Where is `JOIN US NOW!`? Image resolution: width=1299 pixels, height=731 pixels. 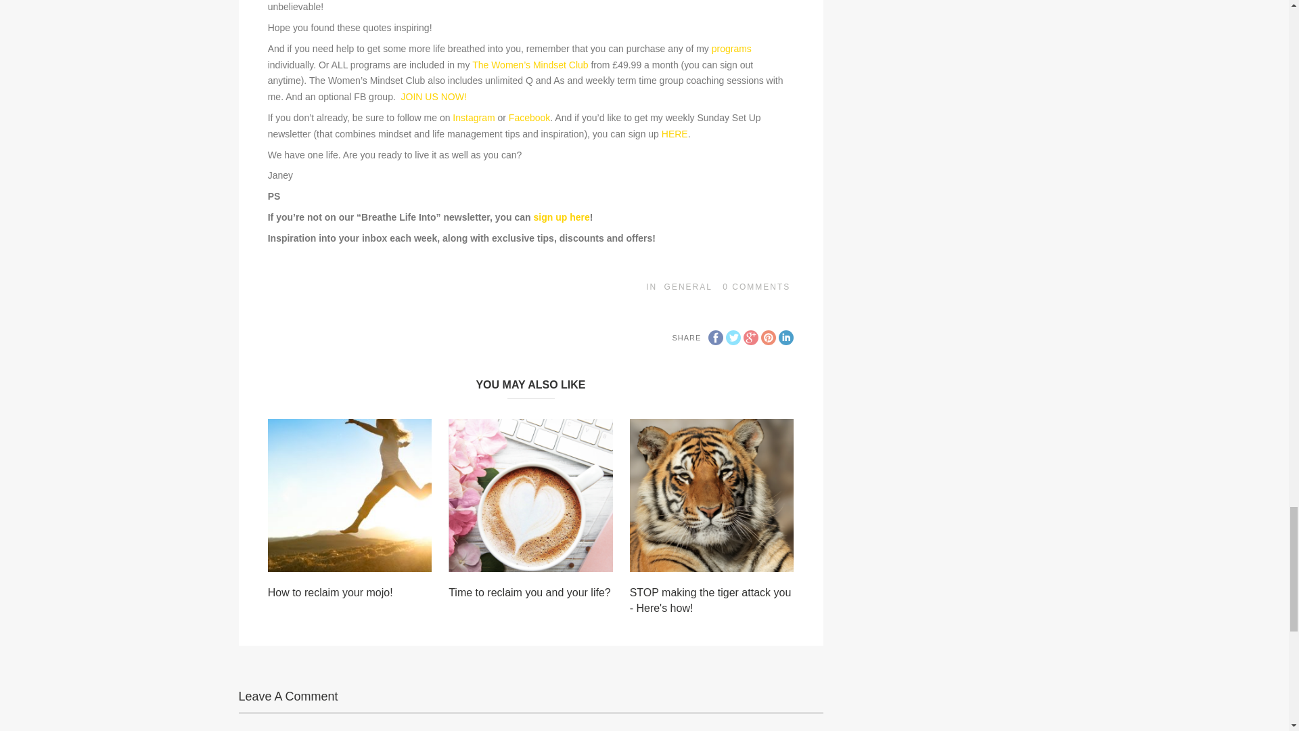 JOIN US NOW! is located at coordinates (434, 97).